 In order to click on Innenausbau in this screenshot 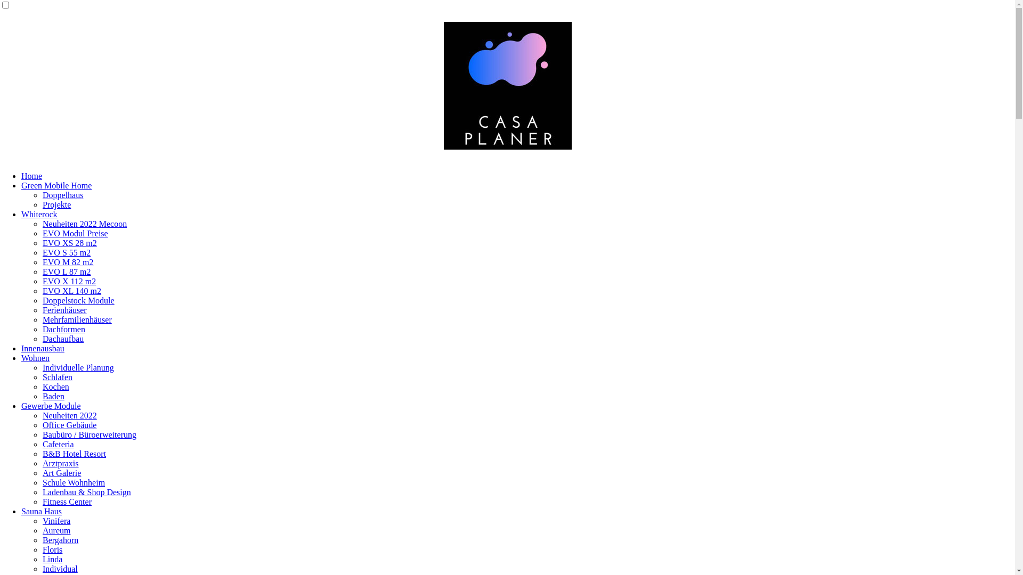, I will do `click(43, 348)`.